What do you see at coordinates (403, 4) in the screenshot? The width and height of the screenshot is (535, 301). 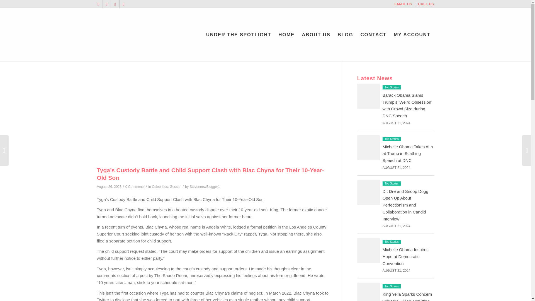 I see `EMAIL US` at bounding box center [403, 4].